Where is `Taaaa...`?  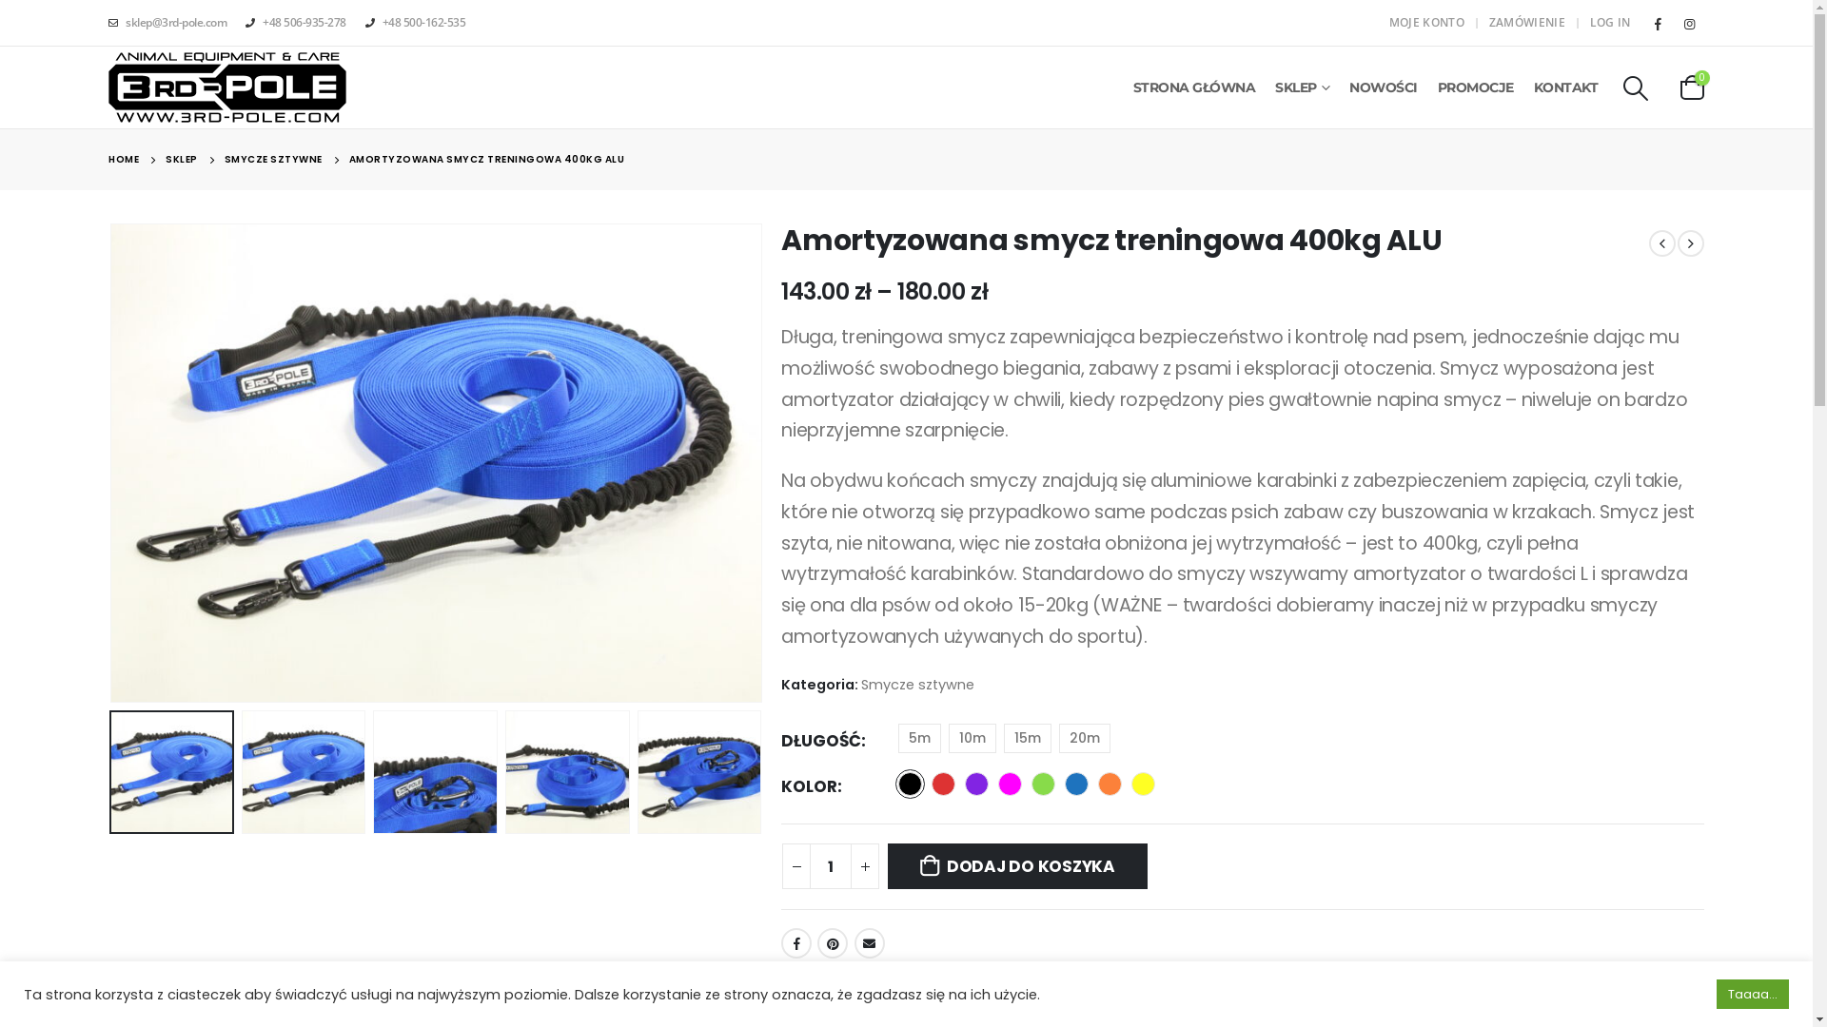 Taaaa... is located at coordinates (1753, 995).